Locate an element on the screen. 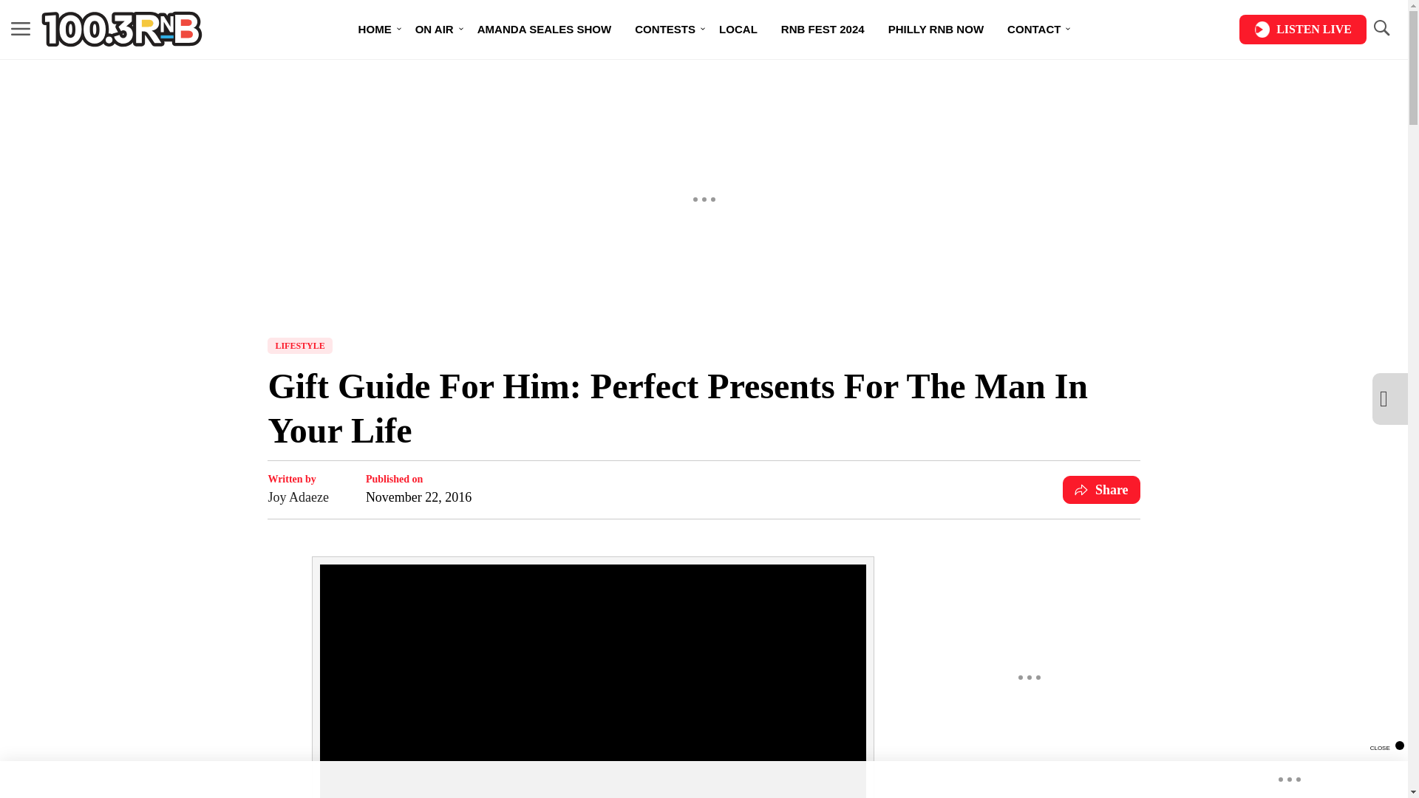  TOGGLE SEARCH is located at coordinates (1381, 30).